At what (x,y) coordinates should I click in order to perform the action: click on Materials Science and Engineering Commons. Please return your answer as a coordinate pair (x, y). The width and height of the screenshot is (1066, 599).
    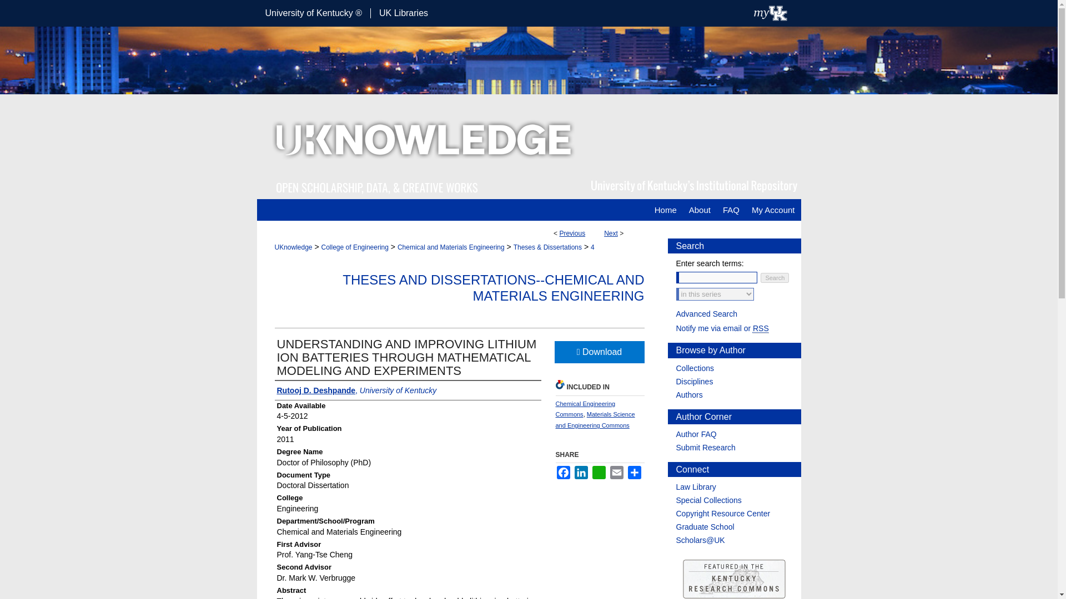
    Looking at the image, I should click on (595, 419).